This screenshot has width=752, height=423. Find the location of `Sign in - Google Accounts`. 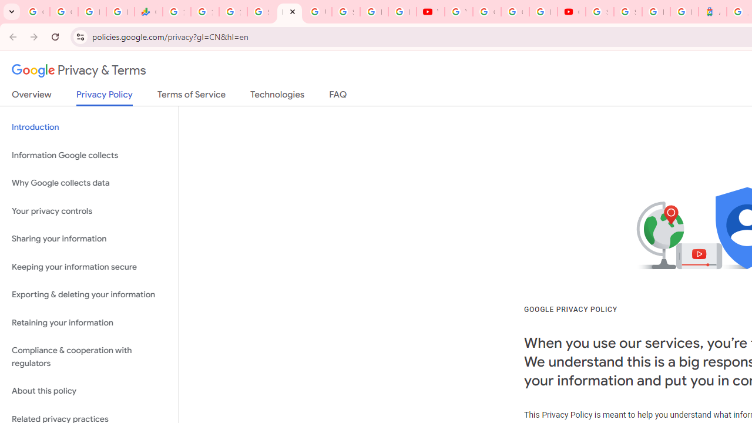

Sign in - Google Accounts is located at coordinates (261, 12).